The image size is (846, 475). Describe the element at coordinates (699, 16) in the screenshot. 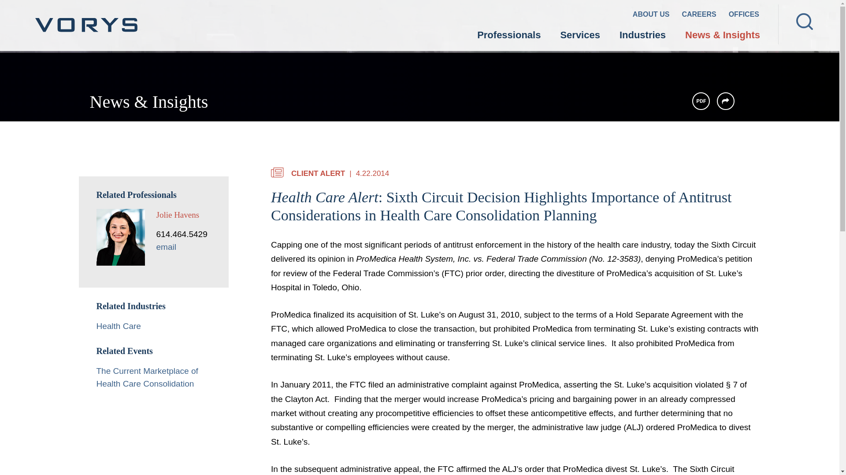

I see `CAREERS` at that location.